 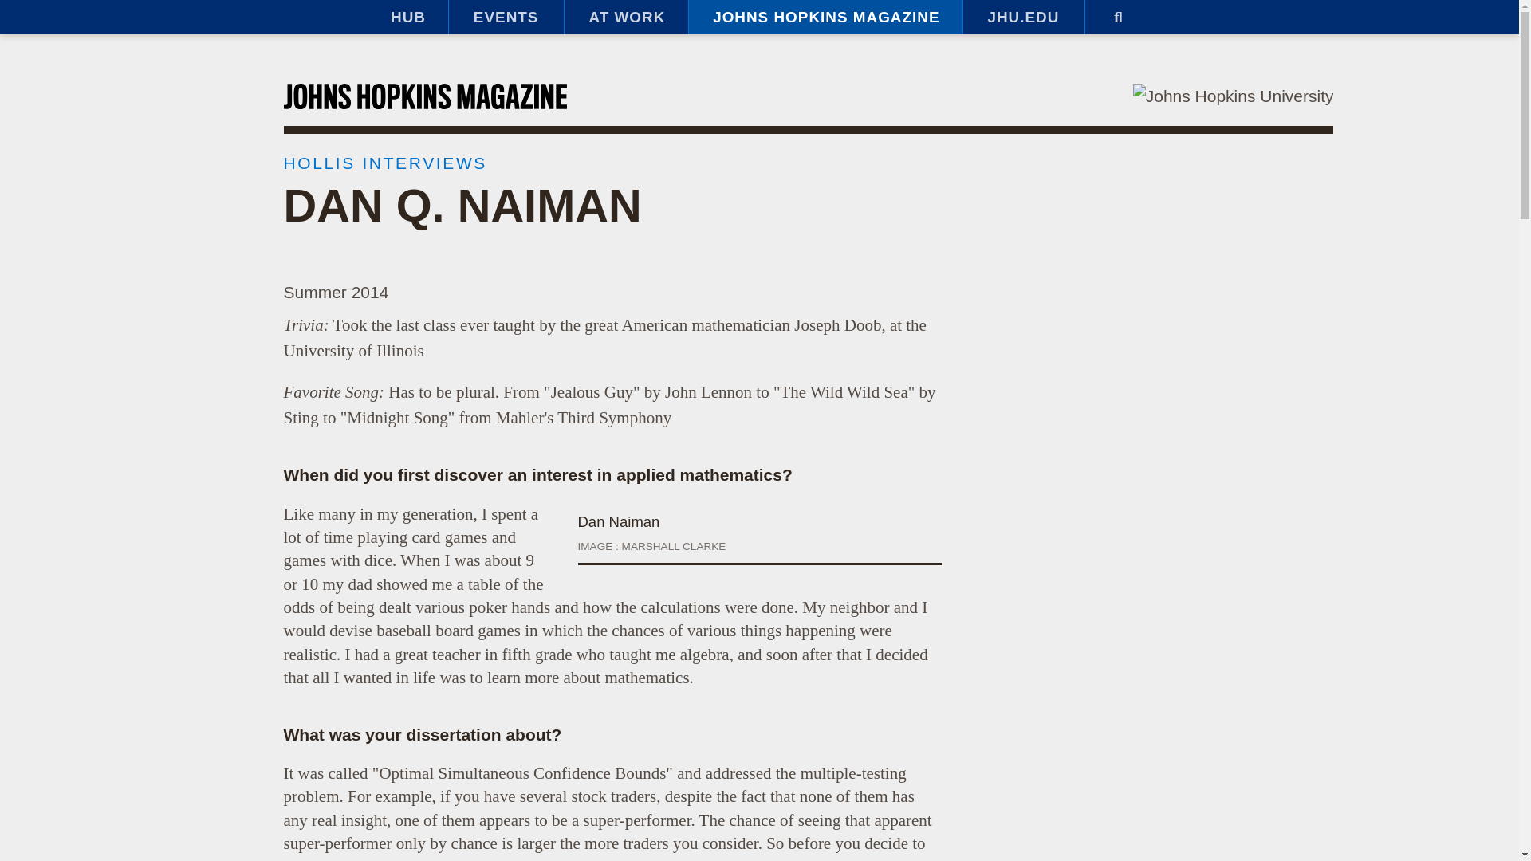 I want to click on JOHNS HOPKINS MAGAZINE, so click(x=825, y=18).